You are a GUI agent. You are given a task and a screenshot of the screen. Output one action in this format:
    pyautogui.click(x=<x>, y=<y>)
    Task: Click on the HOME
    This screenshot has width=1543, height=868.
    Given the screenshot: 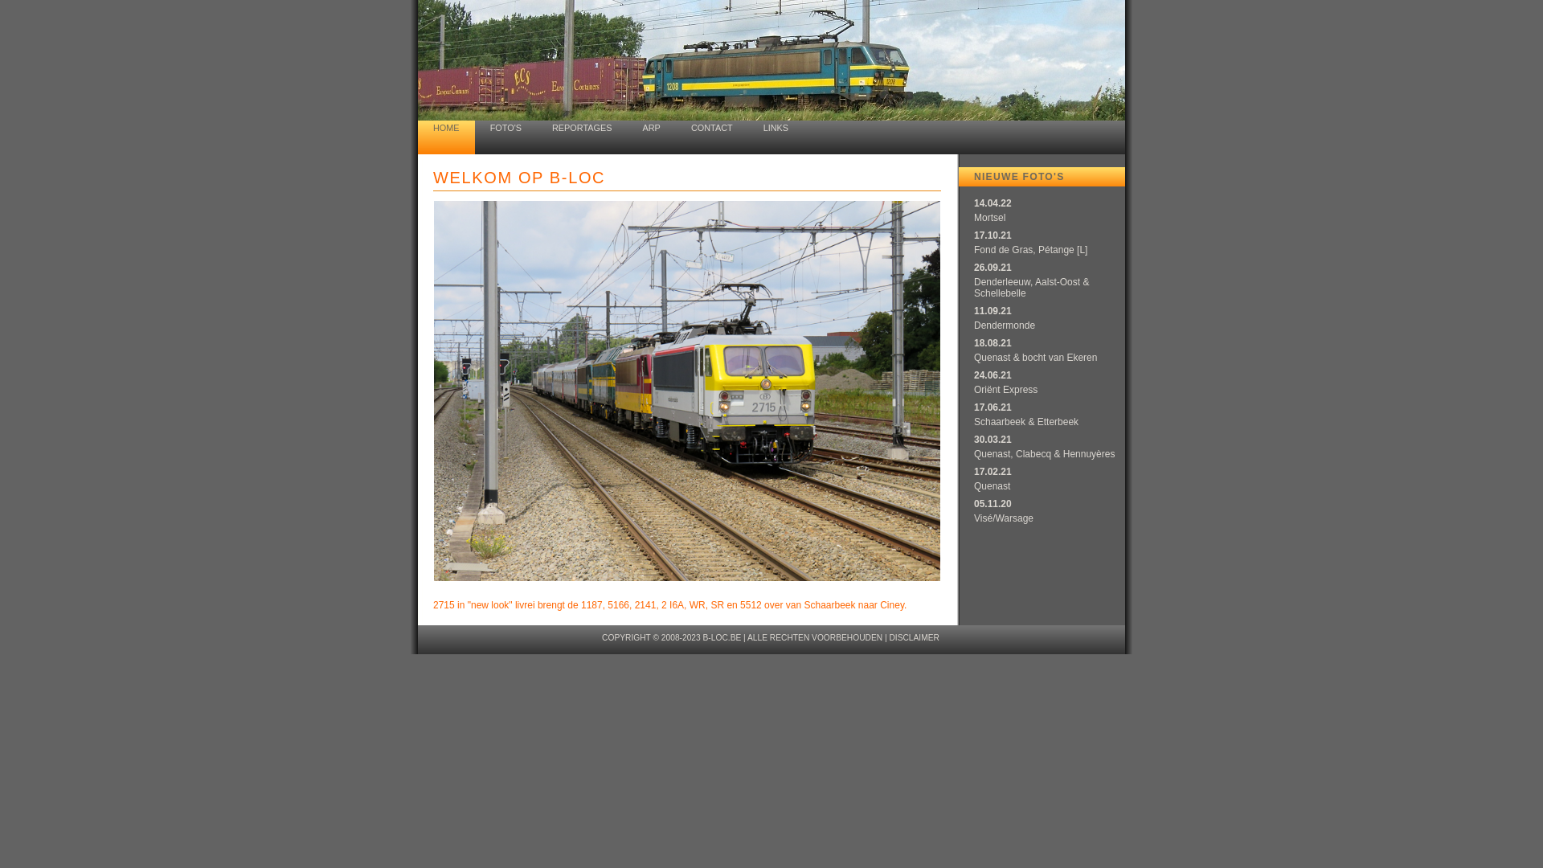 What is the action you would take?
    pyautogui.click(x=447, y=137)
    